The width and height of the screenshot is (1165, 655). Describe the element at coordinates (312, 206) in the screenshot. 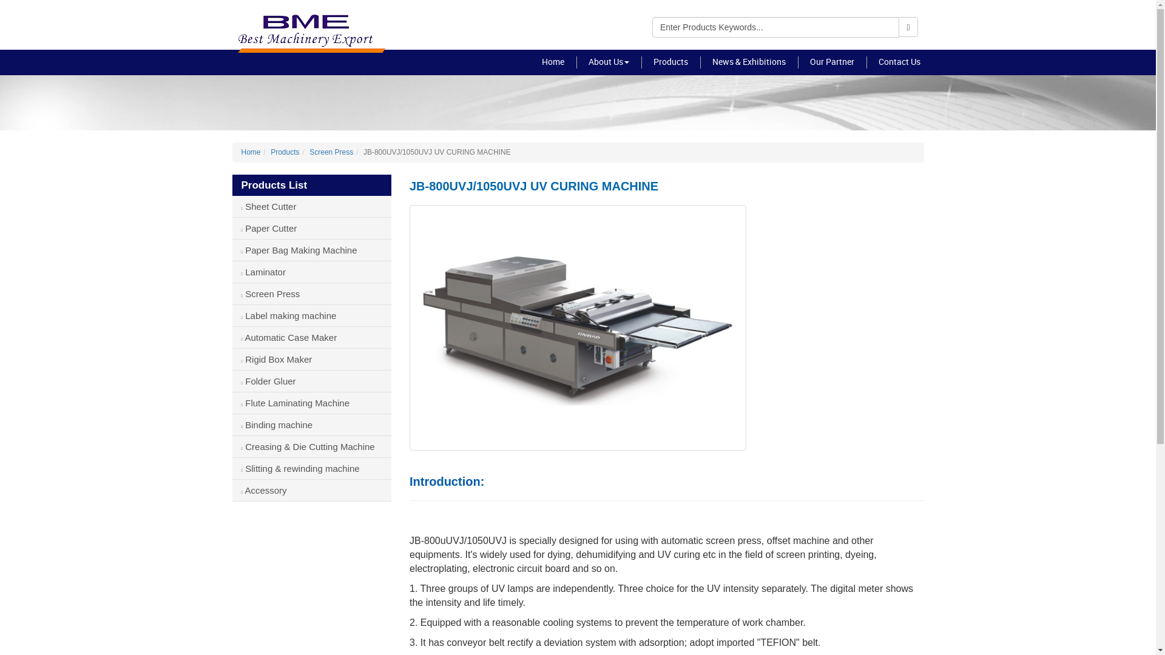

I see `Sheet Cutter` at that location.